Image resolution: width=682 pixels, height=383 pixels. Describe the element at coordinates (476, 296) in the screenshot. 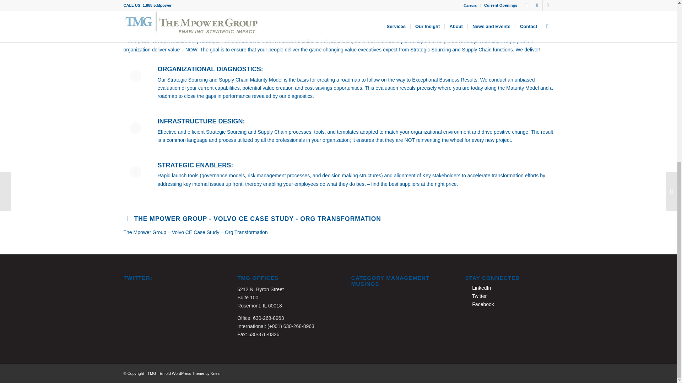

I see `Twitter` at that location.